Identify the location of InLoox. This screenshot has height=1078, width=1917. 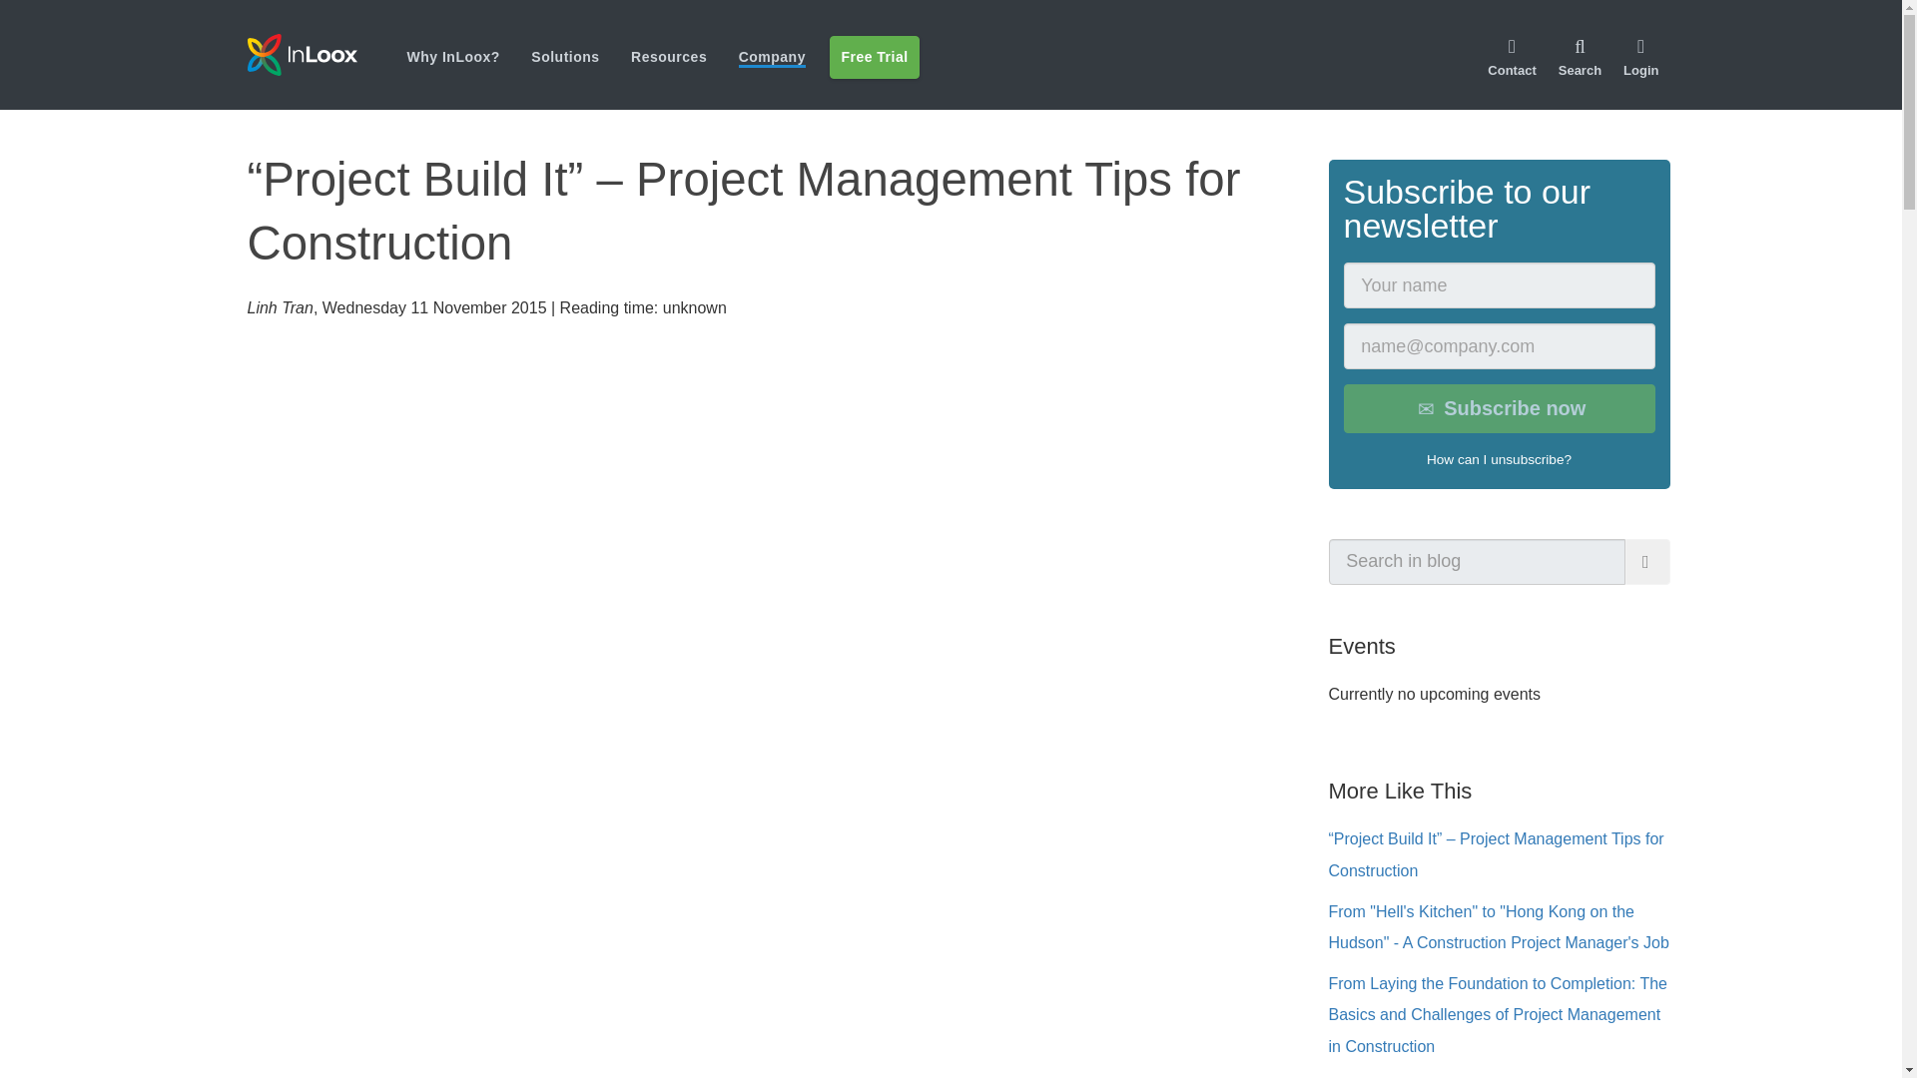
(302, 54).